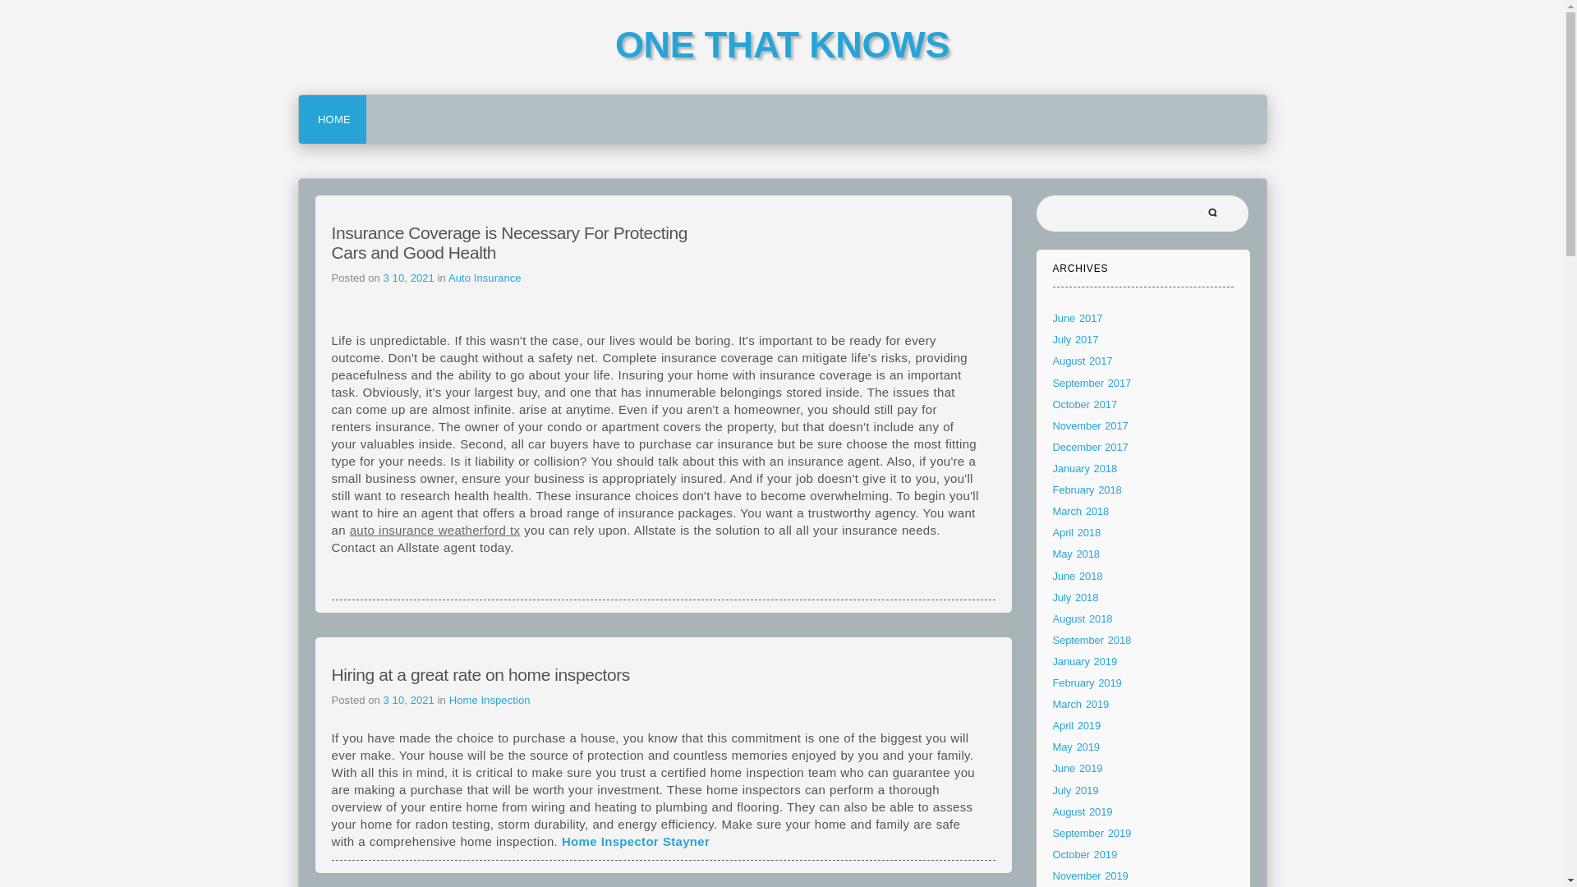 This screenshot has height=887, width=1577. What do you see at coordinates (1086, 404) in the screenshot?
I see `October 2017` at bounding box center [1086, 404].